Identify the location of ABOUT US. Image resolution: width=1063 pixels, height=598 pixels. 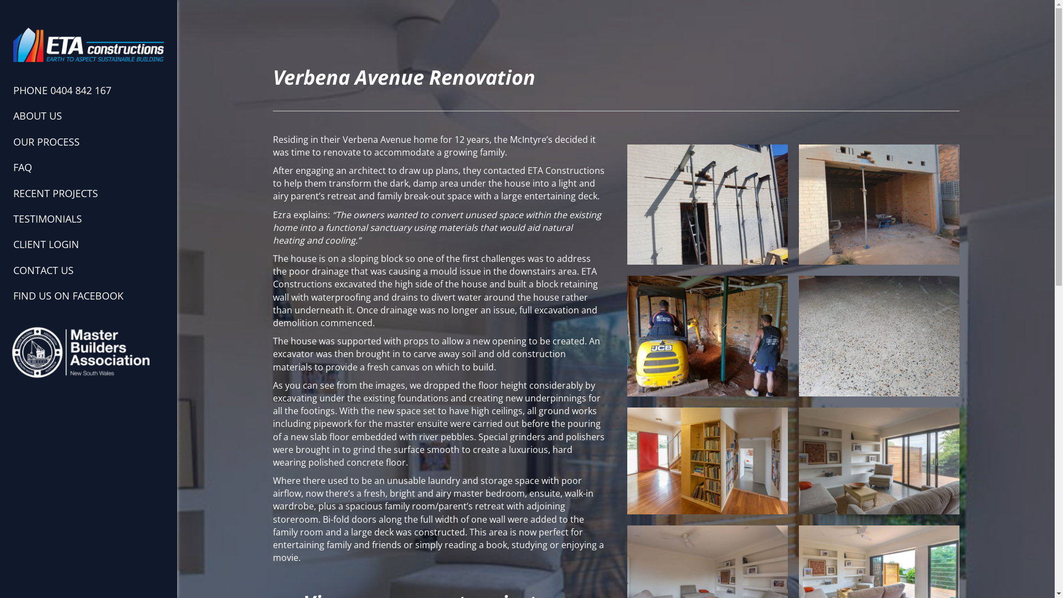
(38, 120).